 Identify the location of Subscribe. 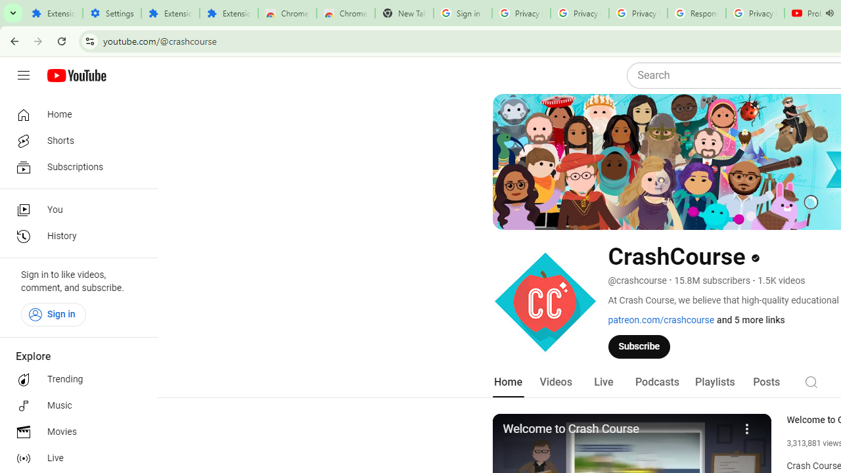
(639, 346).